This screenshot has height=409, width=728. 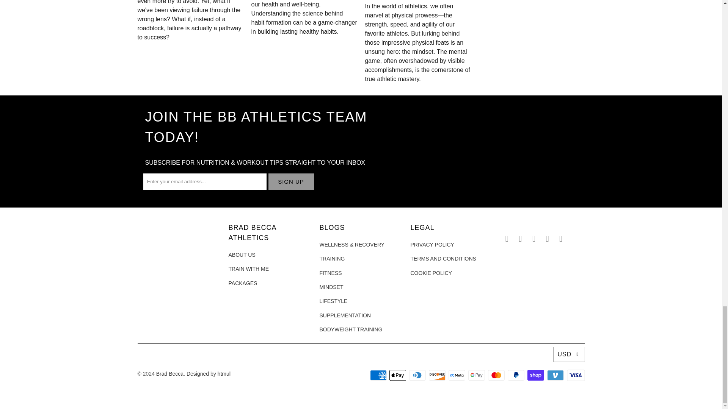 What do you see at coordinates (291, 182) in the screenshot?
I see `Sign Up` at bounding box center [291, 182].